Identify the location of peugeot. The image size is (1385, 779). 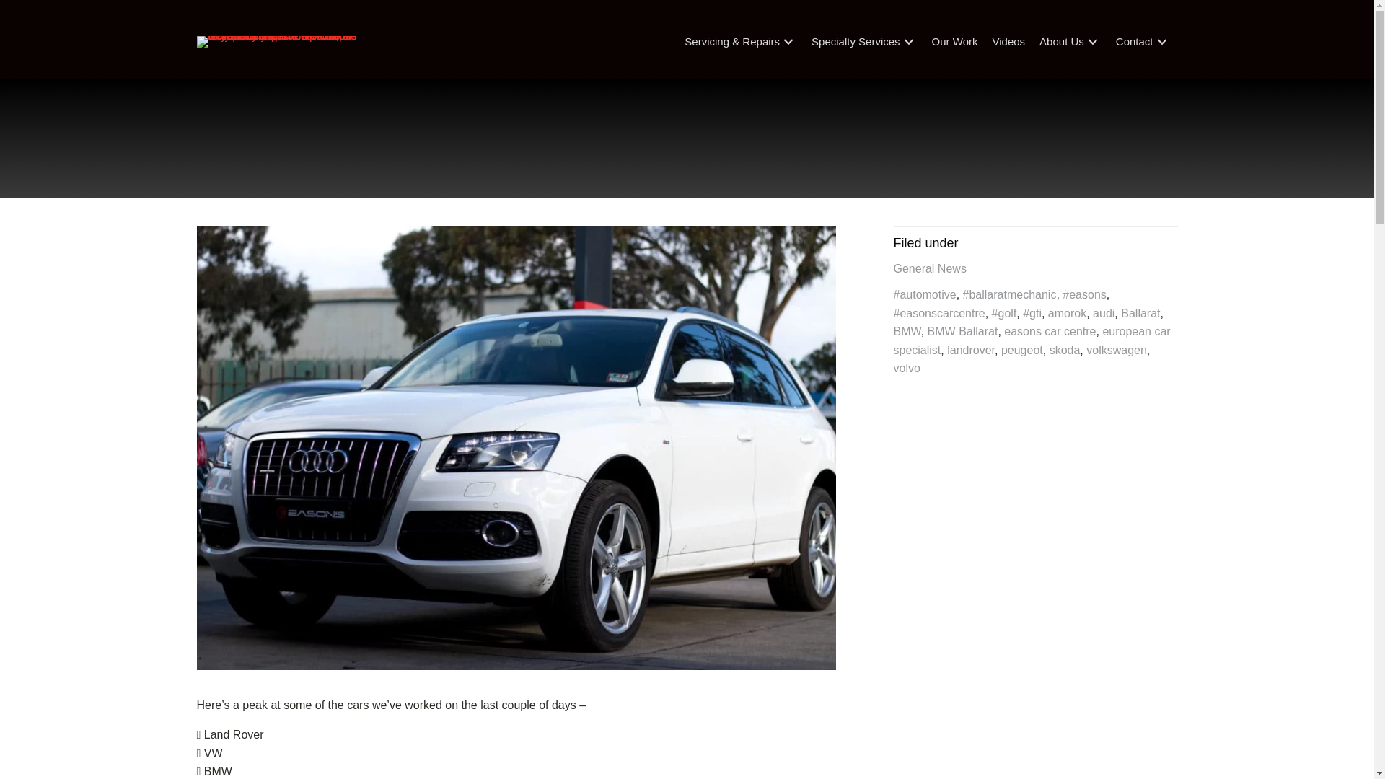
(1022, 351).